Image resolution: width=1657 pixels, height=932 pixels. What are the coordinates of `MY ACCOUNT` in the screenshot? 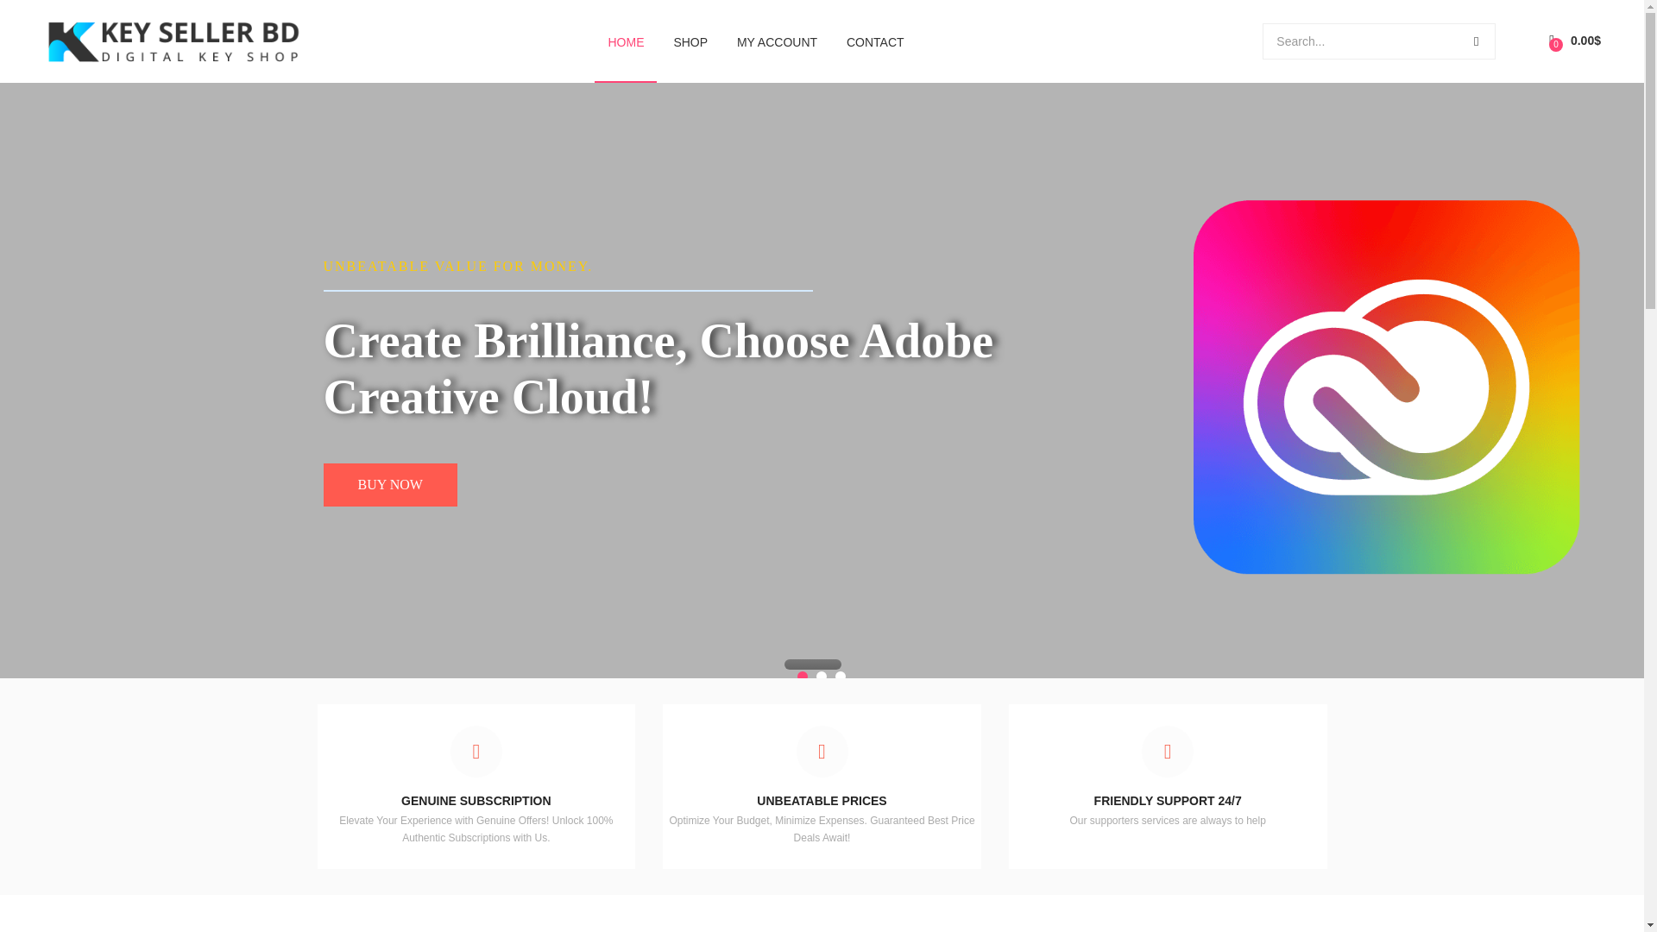 It's located at (777, 41).